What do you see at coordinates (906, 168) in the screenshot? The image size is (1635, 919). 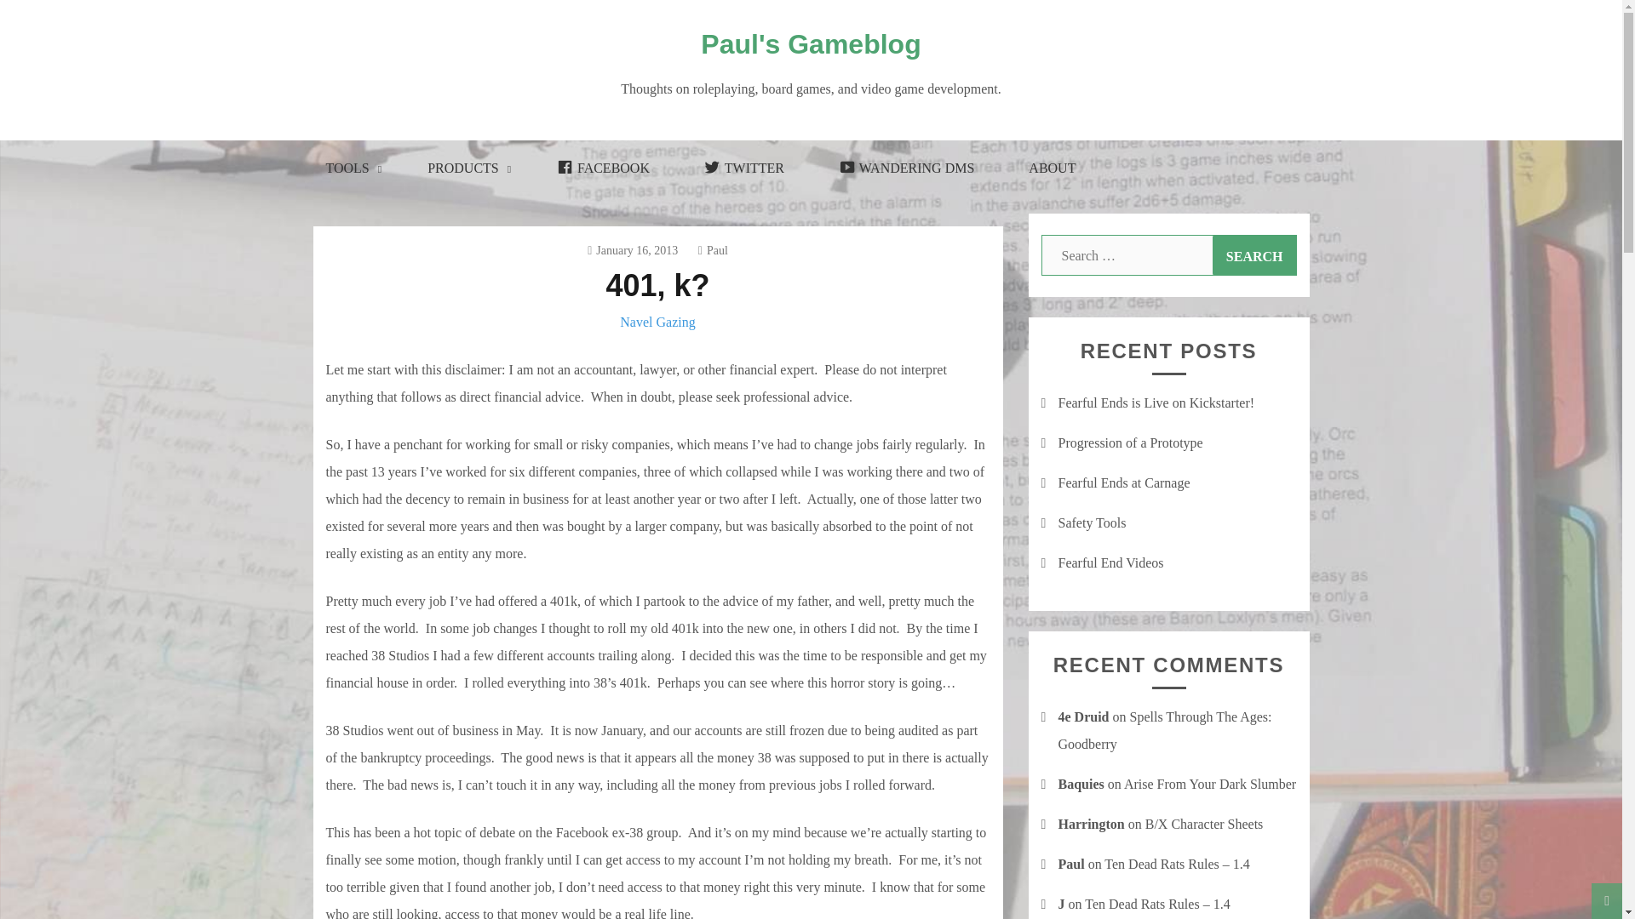 I see `WANDERING DMS` at bounding box center [906, 168].